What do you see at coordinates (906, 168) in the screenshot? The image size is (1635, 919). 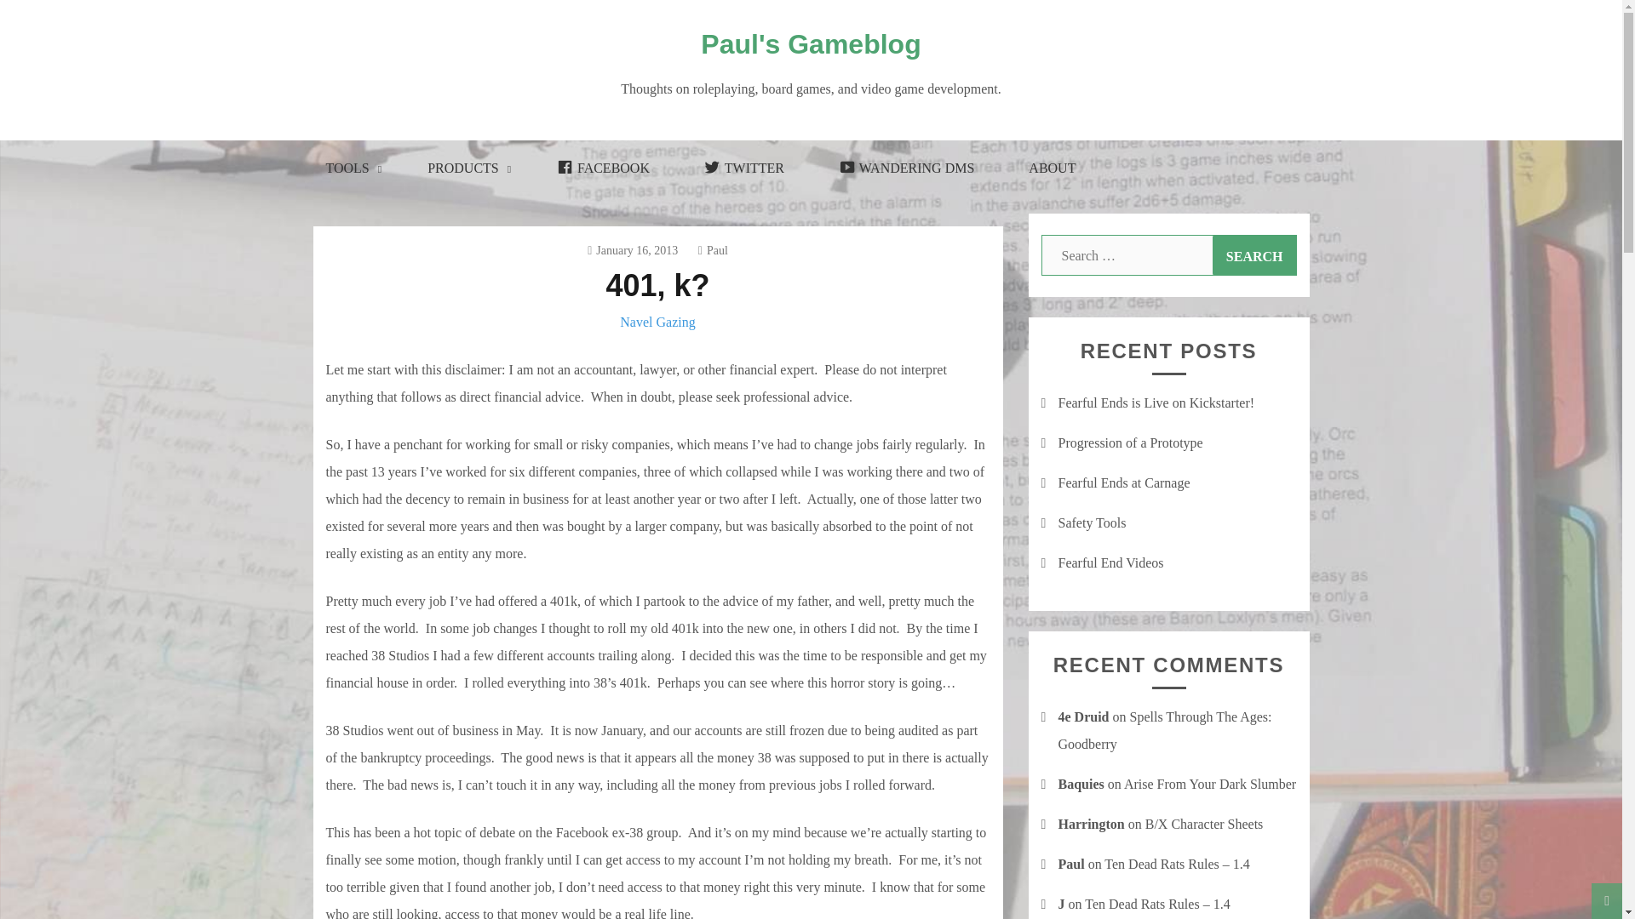 I see `WANDERING DMS` at bounding box center [906, 168].